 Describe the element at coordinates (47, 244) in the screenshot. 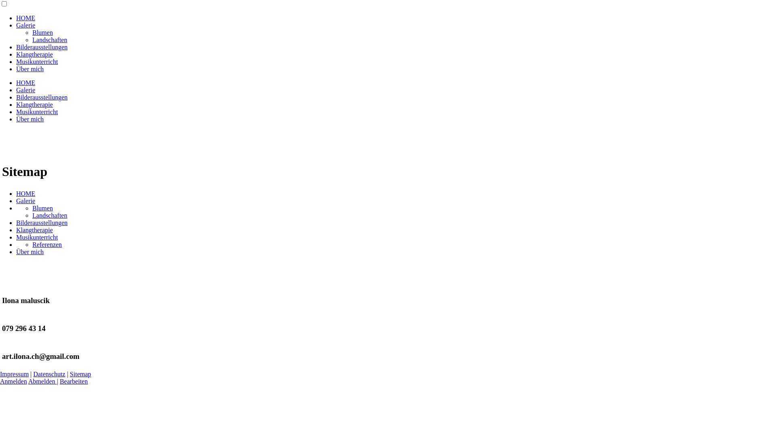

I see `Referenzen` at that location.